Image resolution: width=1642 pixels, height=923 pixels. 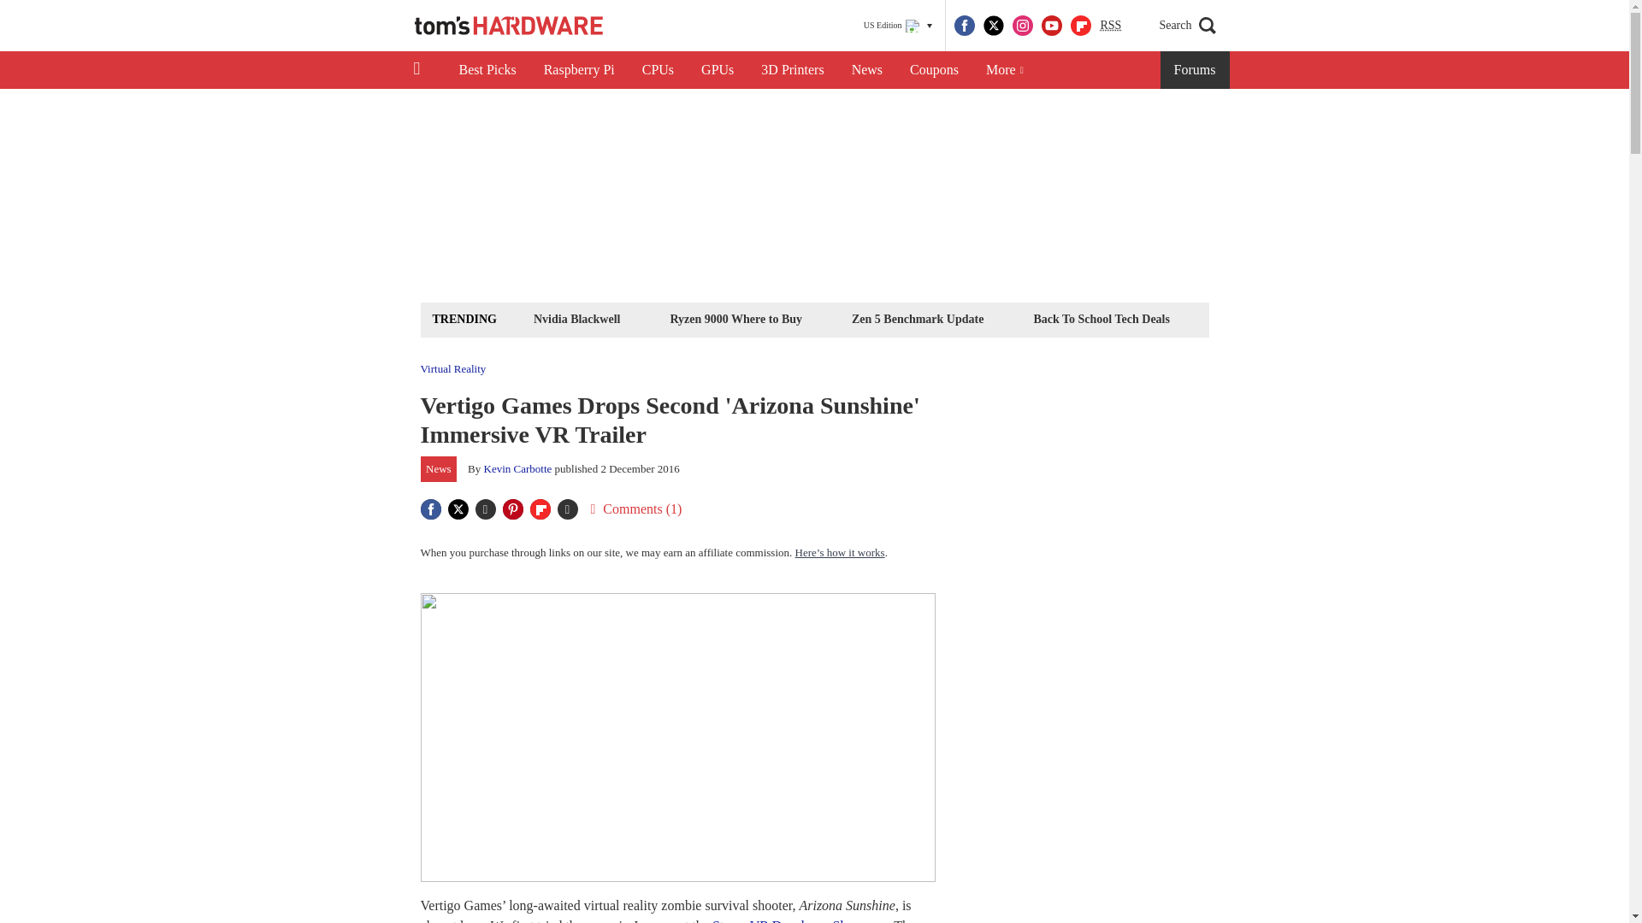 What do you see at coordinates (898, 26) in the screenshot?
I see `US Edition` at bounding box center [898, 26].